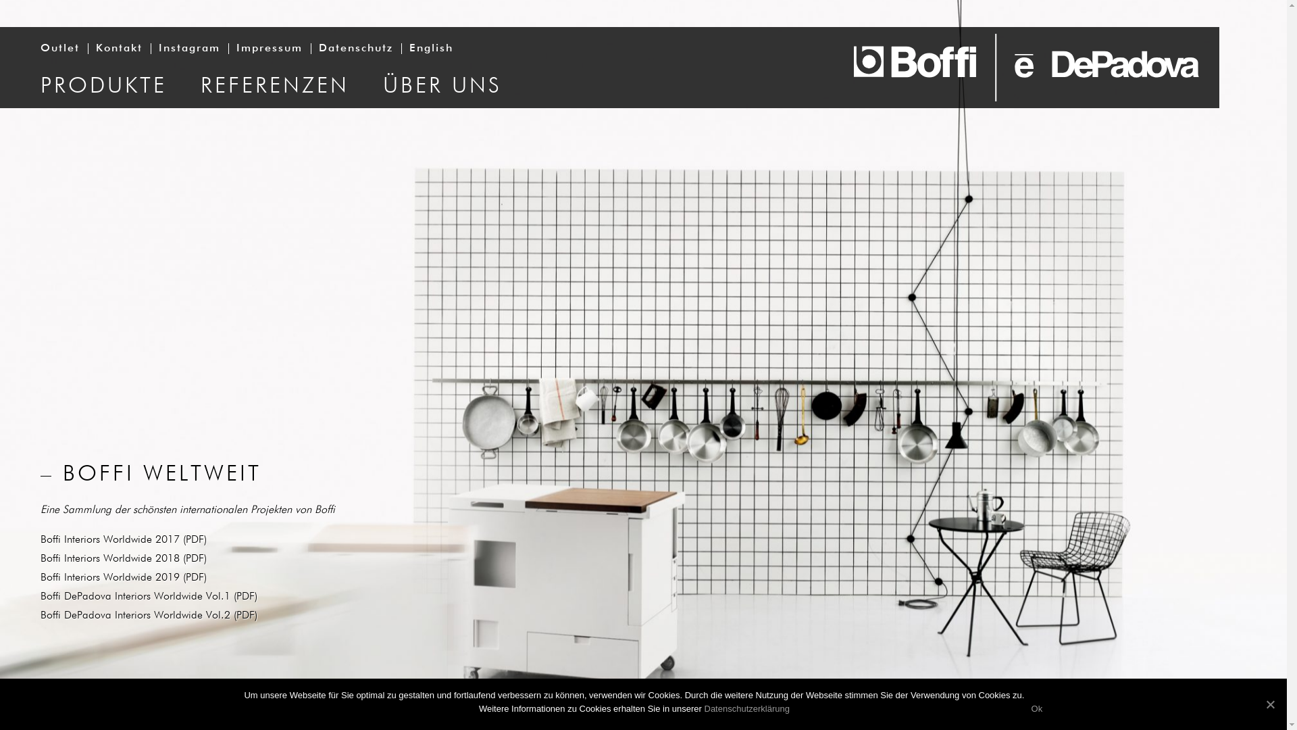 The width and height of the screenshot is (1297, 730). What do you see at coordinates (1036, 709) in the screenshot?
I see `Ok` at bounding box center [1036, 709].